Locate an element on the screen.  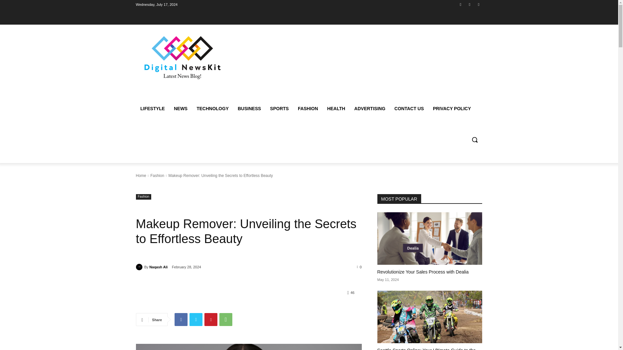
BUSINESS is located at coordinates (249, 108).